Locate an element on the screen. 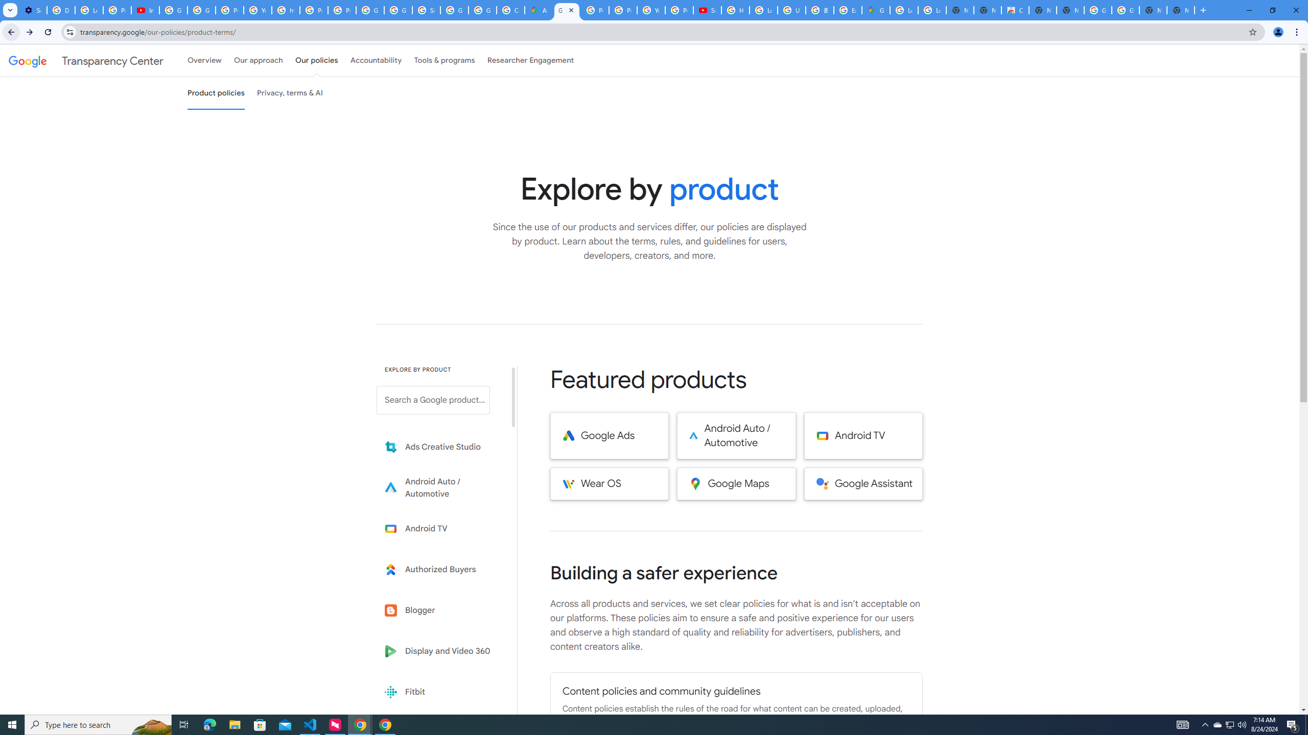  Android TV is located at coordinates (863, 436).